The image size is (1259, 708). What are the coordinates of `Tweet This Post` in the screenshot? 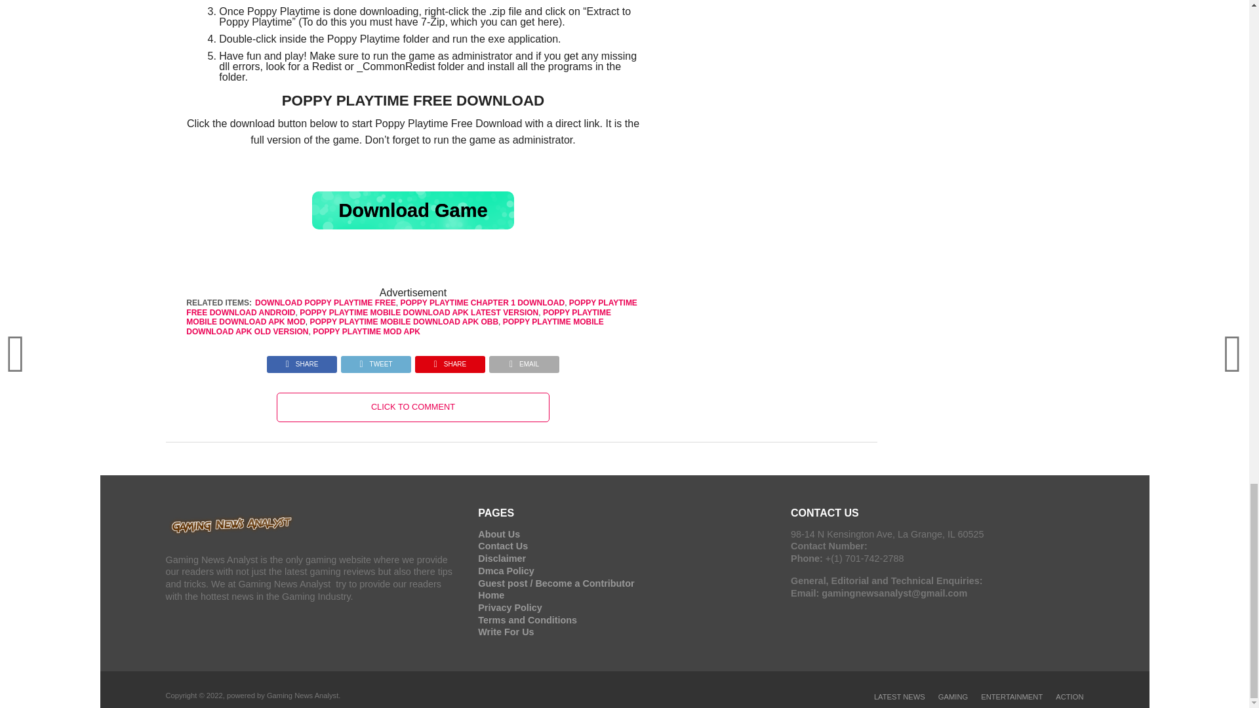 It's located at (375, 361).